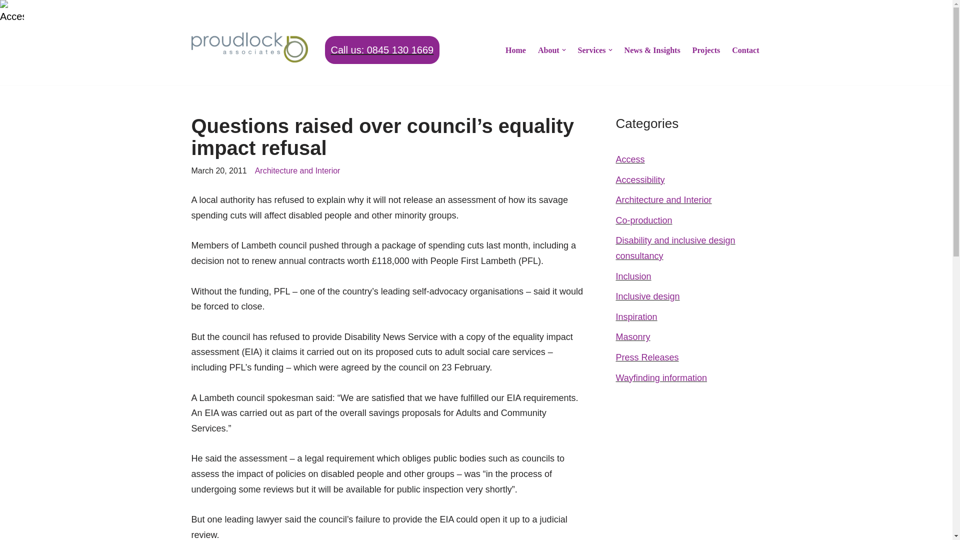 Image resolution: width=960 pixels, height=540 pixels. Describe the element at coordinates (12, 12) in the screenshot. I see `Accessibility Helper sidebar` at that location.